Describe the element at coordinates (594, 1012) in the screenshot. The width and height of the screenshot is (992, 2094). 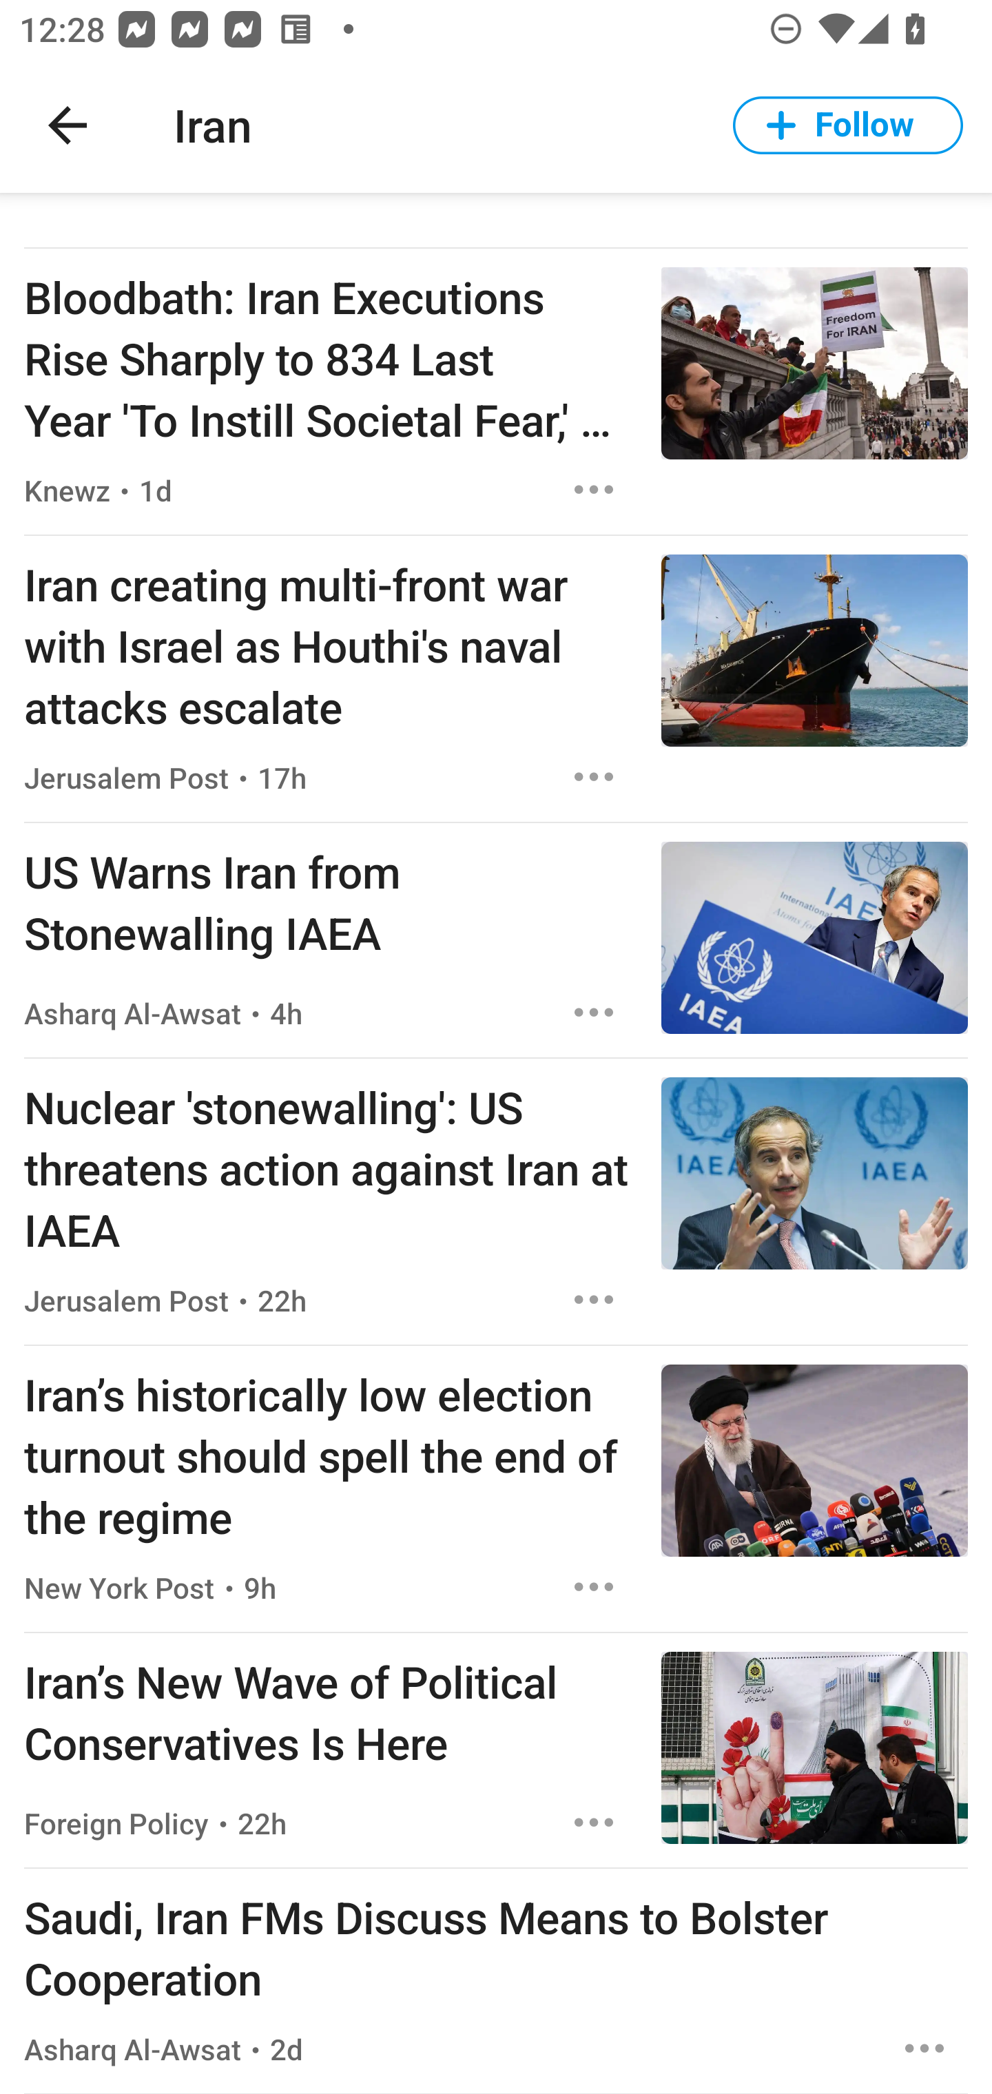
I see `Options` at that location.